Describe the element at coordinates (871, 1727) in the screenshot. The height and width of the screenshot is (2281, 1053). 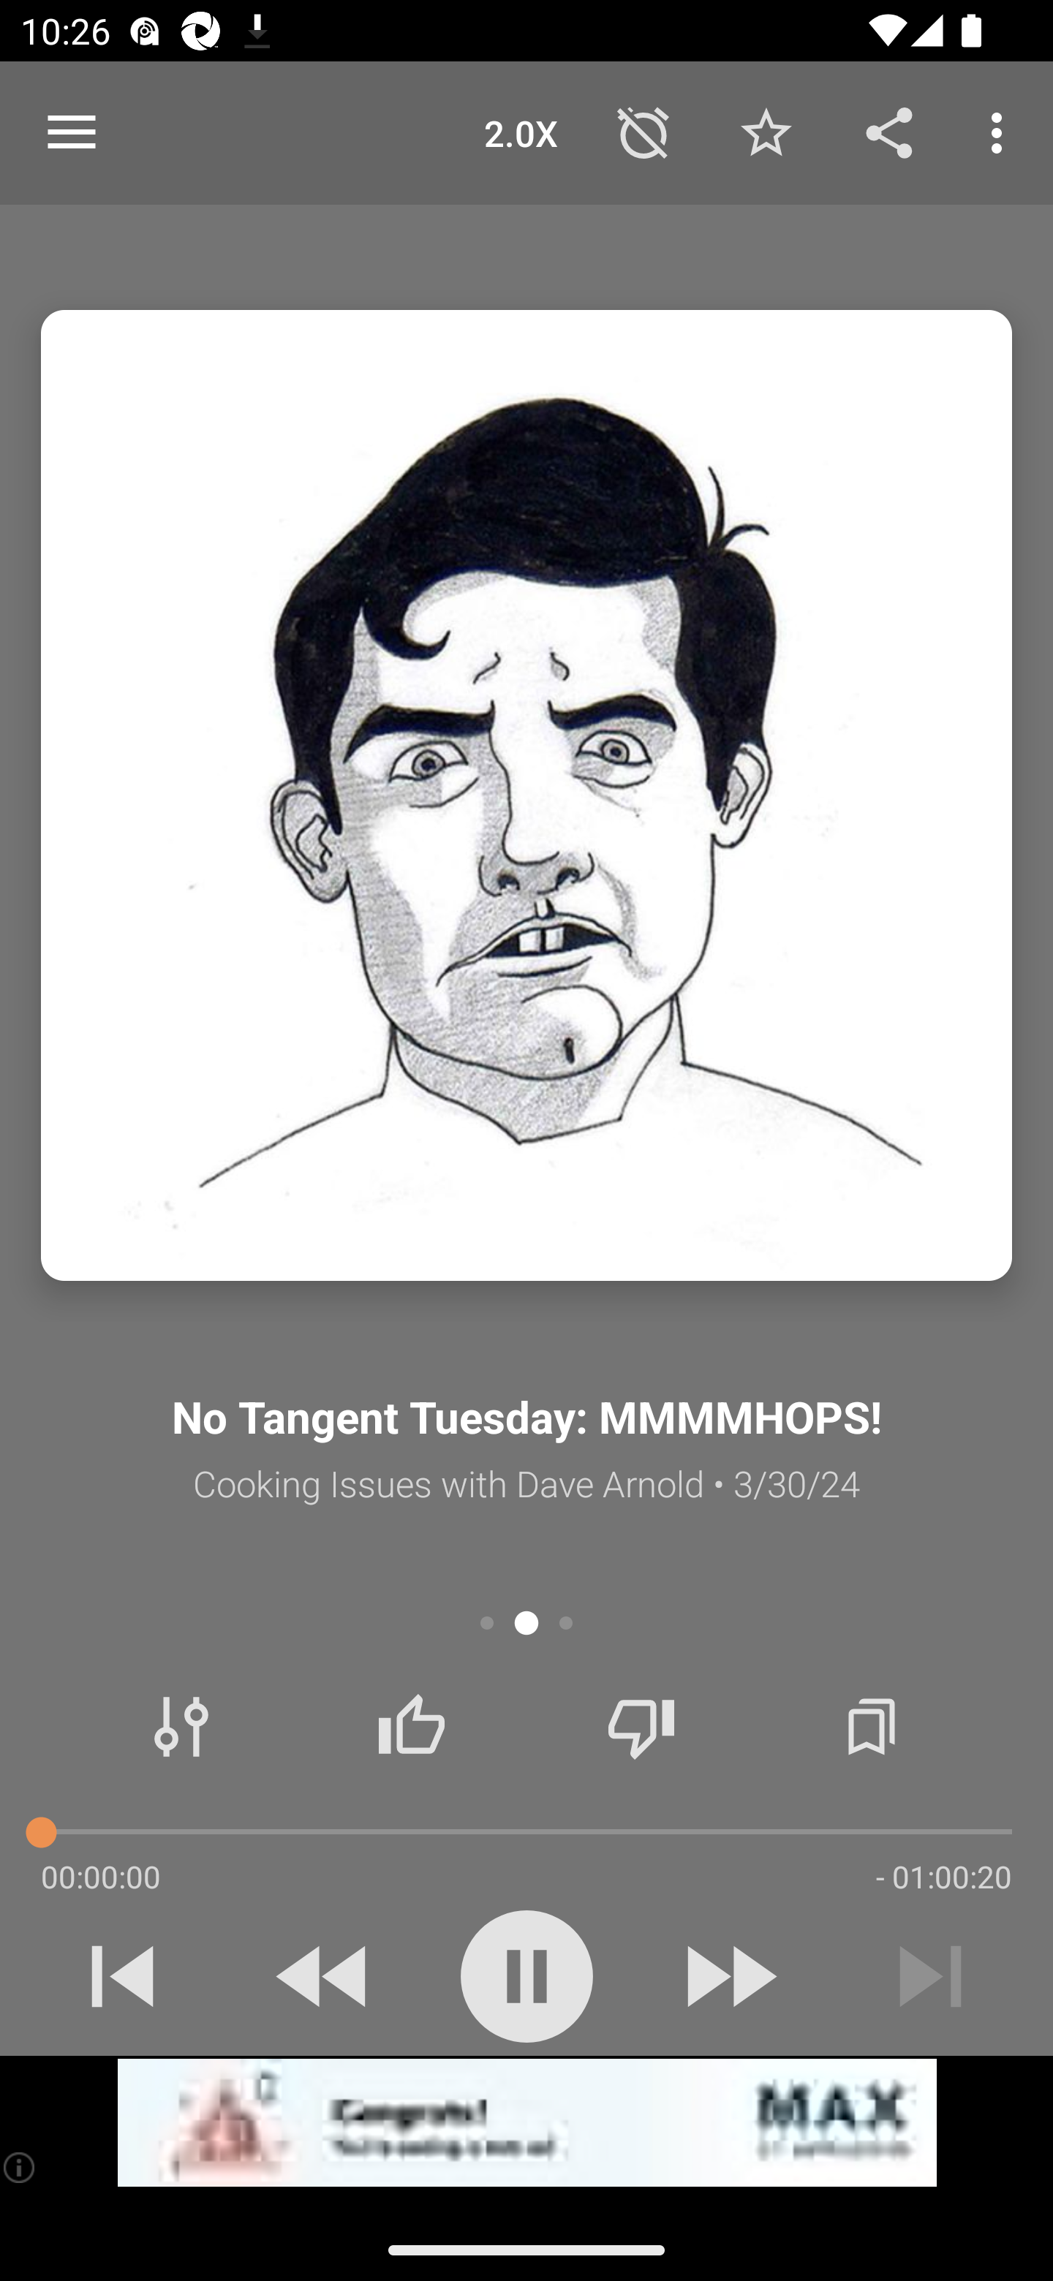
I see `Chapters / Bookmarks` at that location.